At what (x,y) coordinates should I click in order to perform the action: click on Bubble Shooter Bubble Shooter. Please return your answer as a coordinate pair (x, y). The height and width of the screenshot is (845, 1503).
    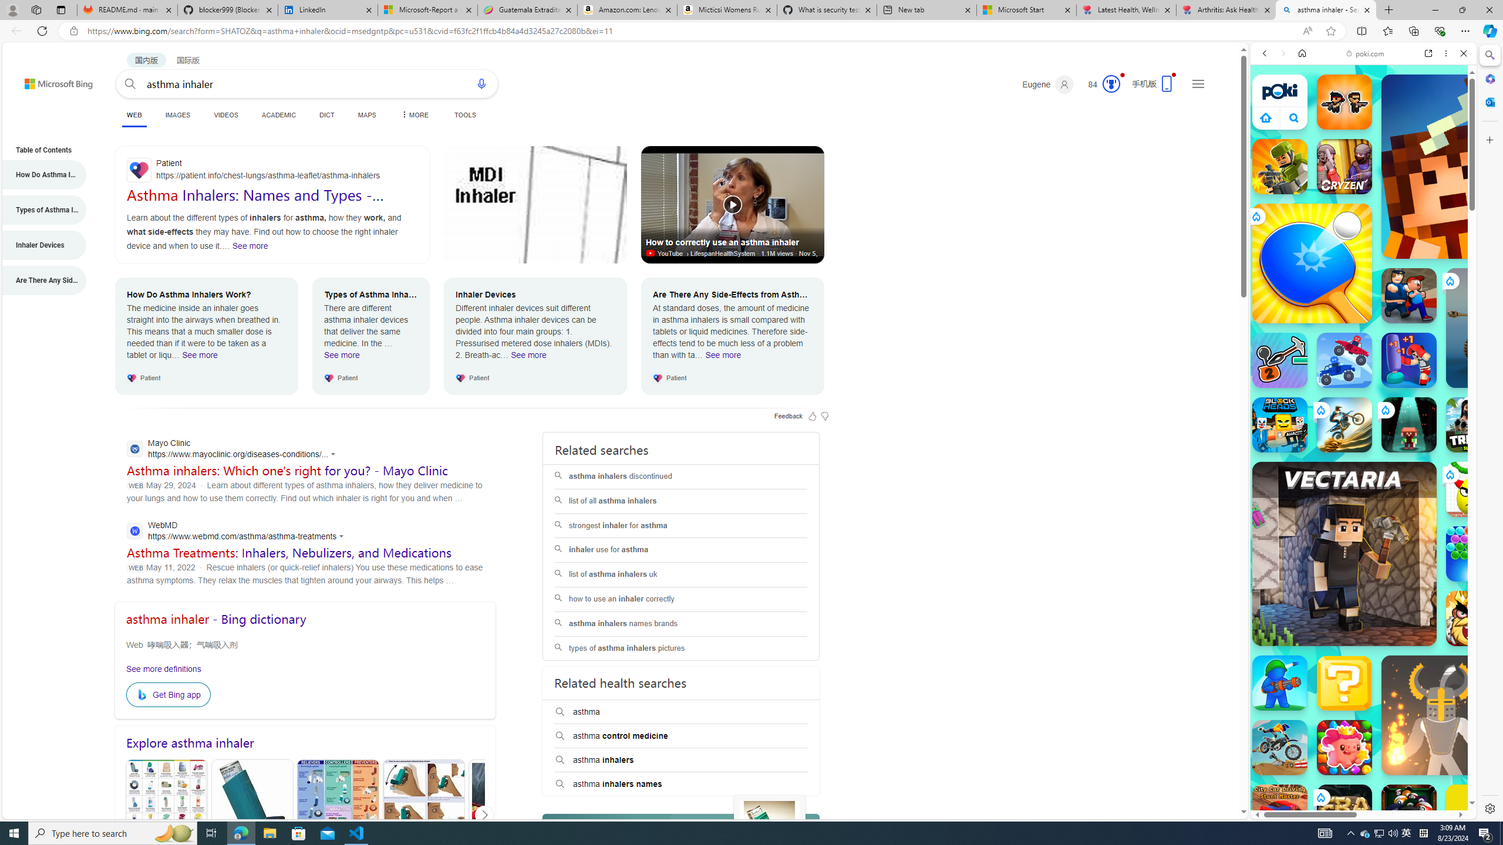
    Looking at the image, I should click on (1474, 554).